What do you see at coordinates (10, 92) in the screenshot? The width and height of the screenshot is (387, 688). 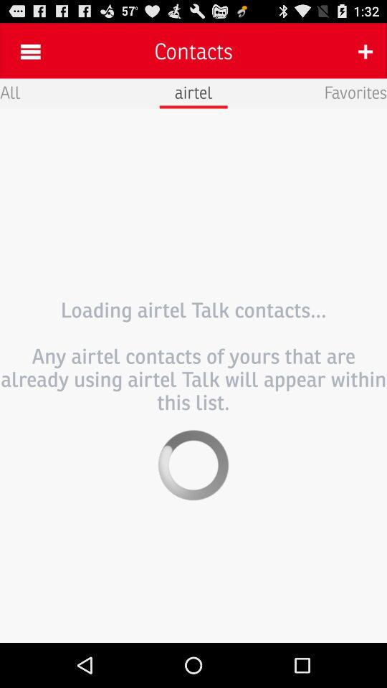 I see `launch the app next to airtel app` at bounding box center [10, 92].